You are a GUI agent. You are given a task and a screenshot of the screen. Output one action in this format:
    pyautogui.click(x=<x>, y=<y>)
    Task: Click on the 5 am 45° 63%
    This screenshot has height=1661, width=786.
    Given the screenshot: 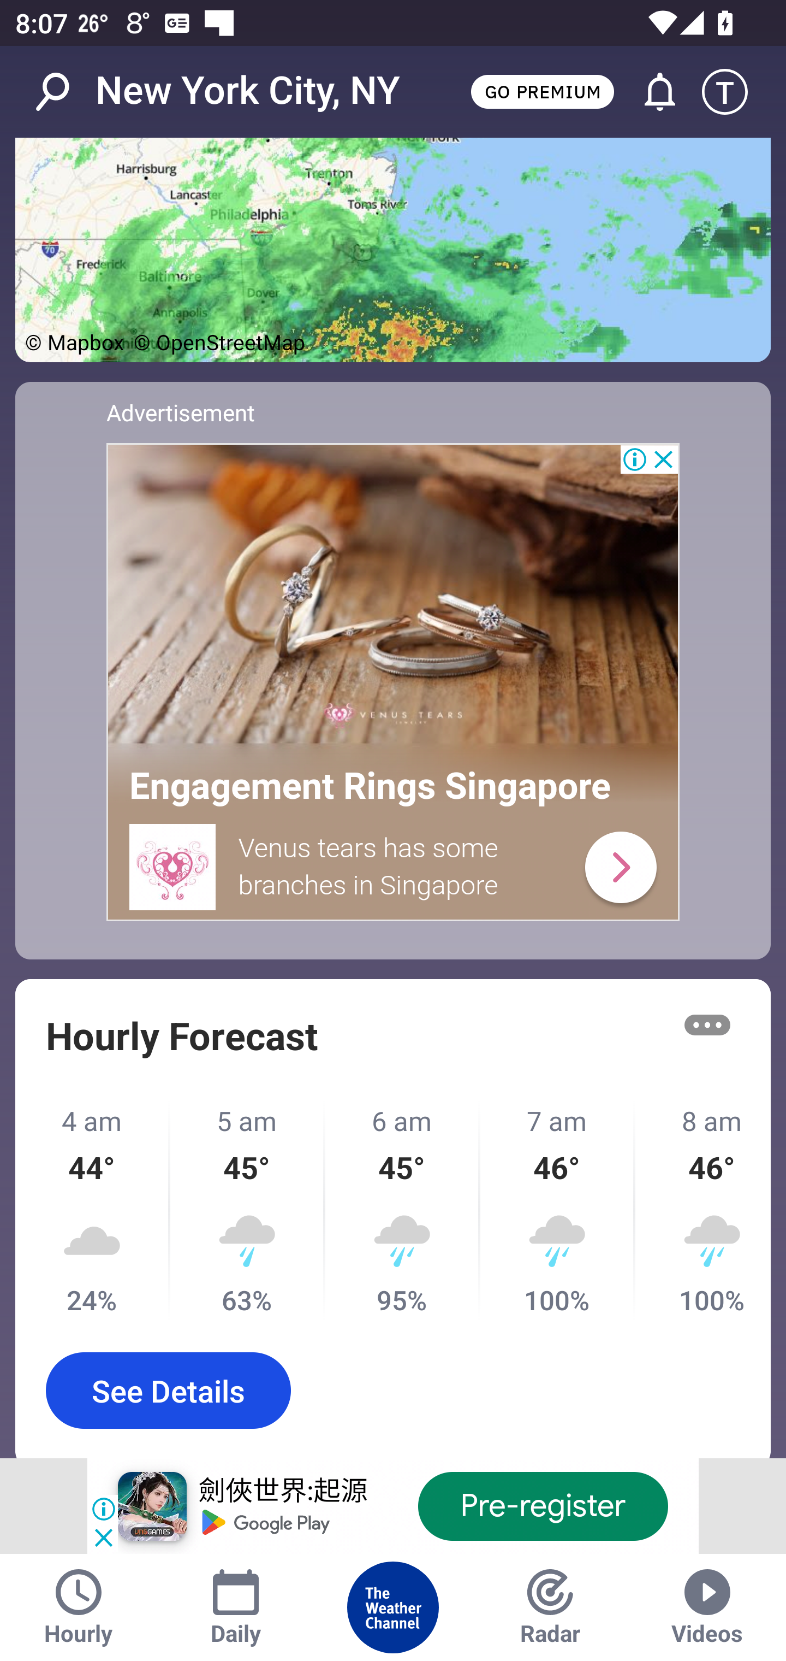 What is the action you would take?
    pyautogui.click(x=248, y=1211)
    